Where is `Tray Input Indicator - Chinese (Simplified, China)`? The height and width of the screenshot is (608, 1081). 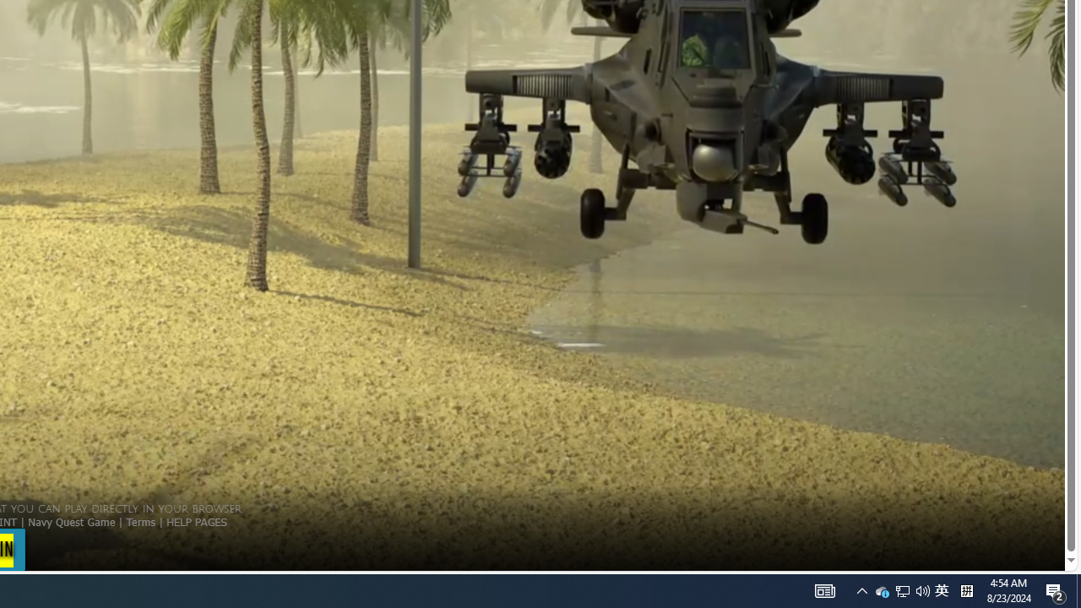 Tray Input Indicator - Chinese (Simplified, China) is located at coordinates (1056, 591).